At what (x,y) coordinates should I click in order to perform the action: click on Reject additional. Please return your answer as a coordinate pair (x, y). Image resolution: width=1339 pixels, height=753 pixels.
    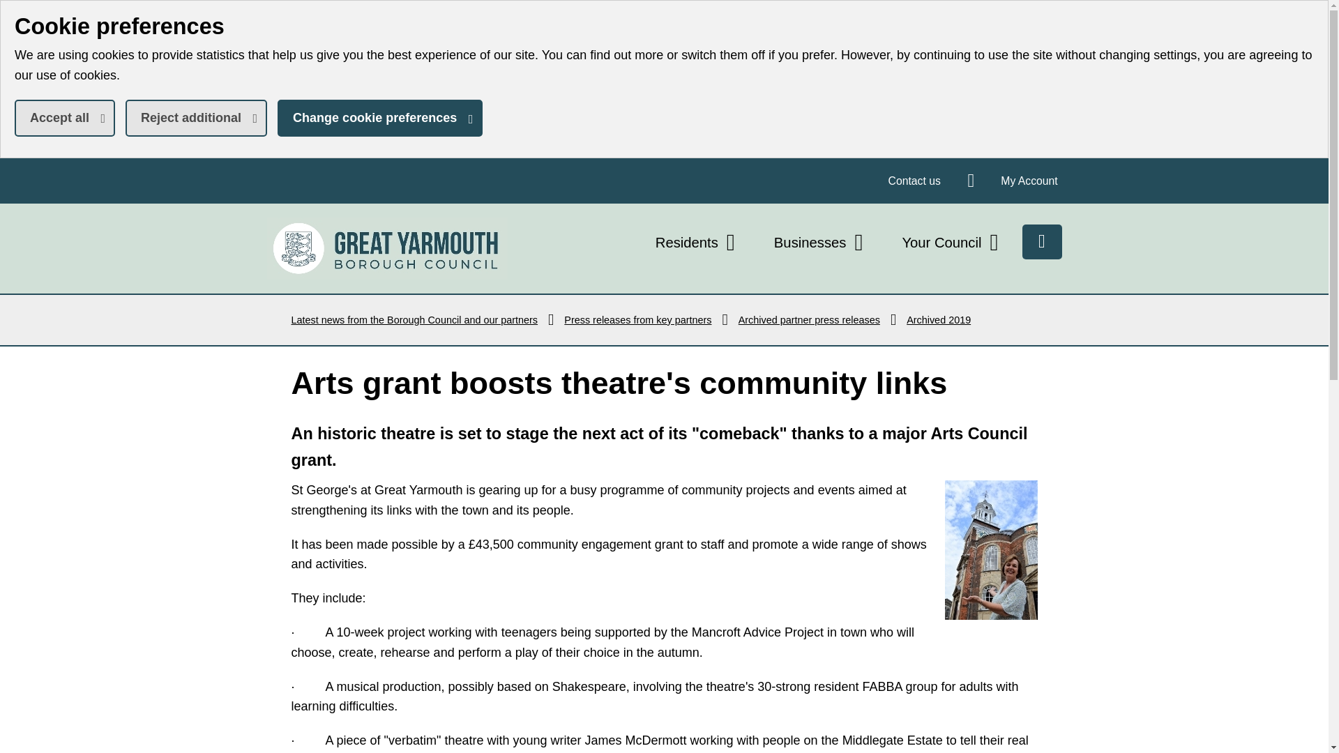
    Looking at the image, I should click on (697, 243).